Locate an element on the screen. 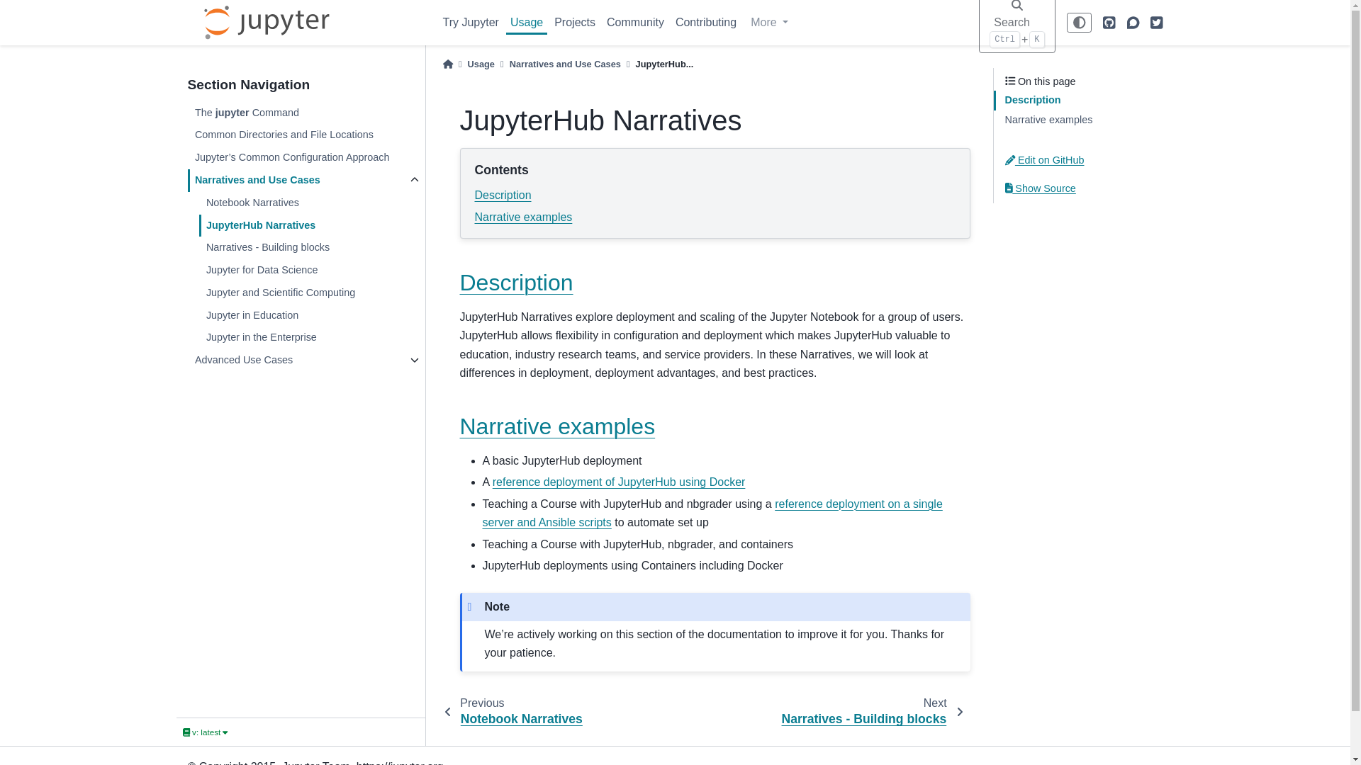  More is located at coordinates (768, 23).